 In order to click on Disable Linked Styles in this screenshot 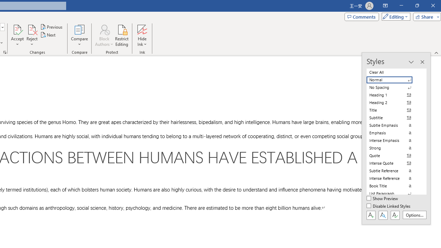, I will do `click(389, 206)`.